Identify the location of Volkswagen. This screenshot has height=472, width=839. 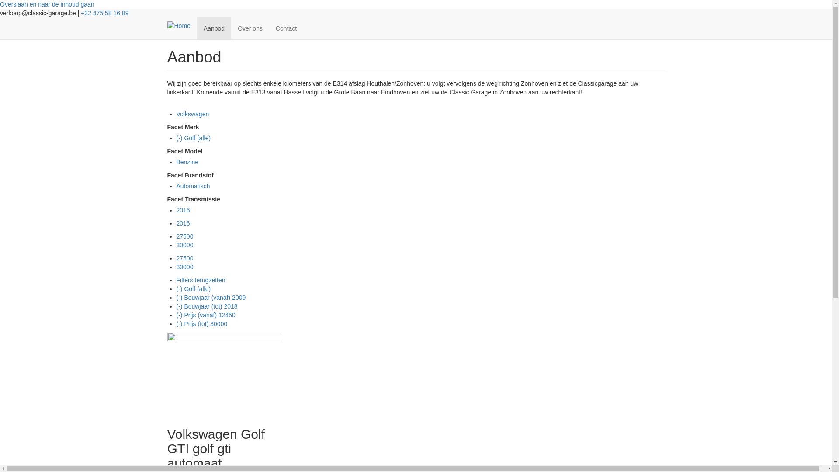
(193, 114).